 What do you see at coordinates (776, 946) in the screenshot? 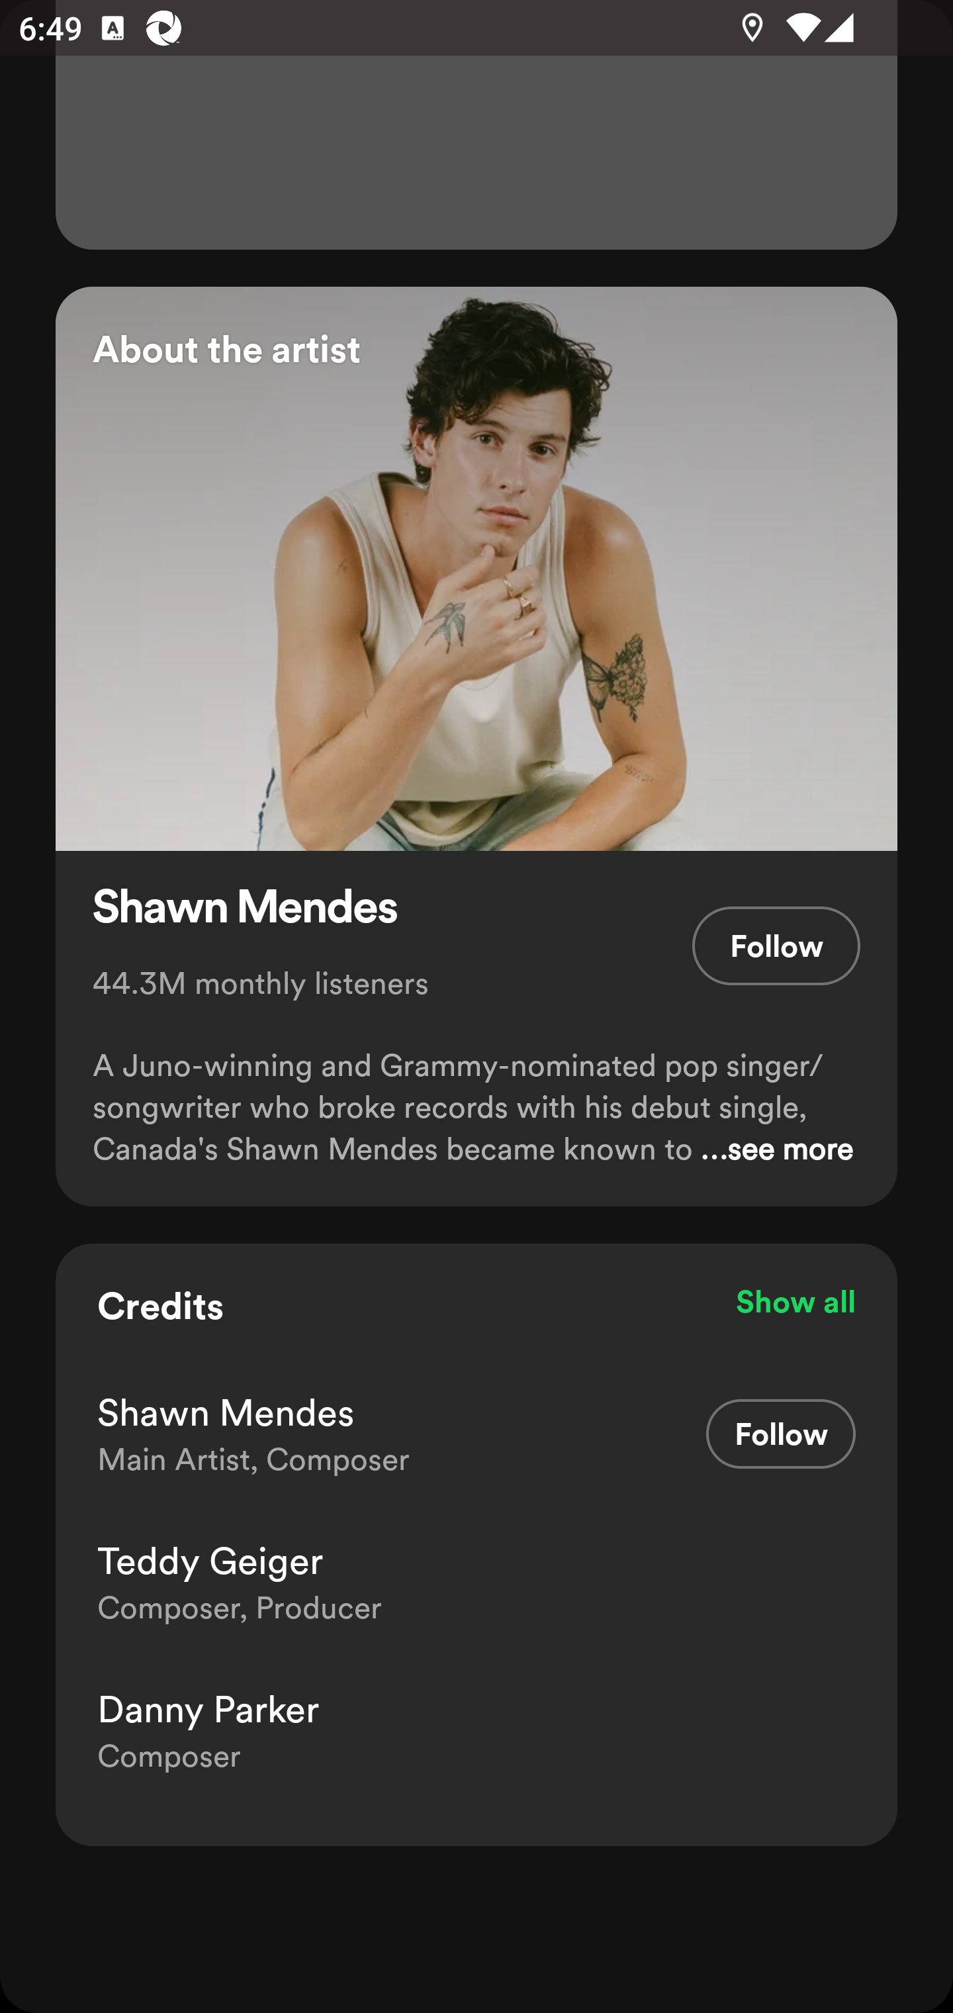
I see `Follow Follow this Artist` at bounding box center [776, 946].